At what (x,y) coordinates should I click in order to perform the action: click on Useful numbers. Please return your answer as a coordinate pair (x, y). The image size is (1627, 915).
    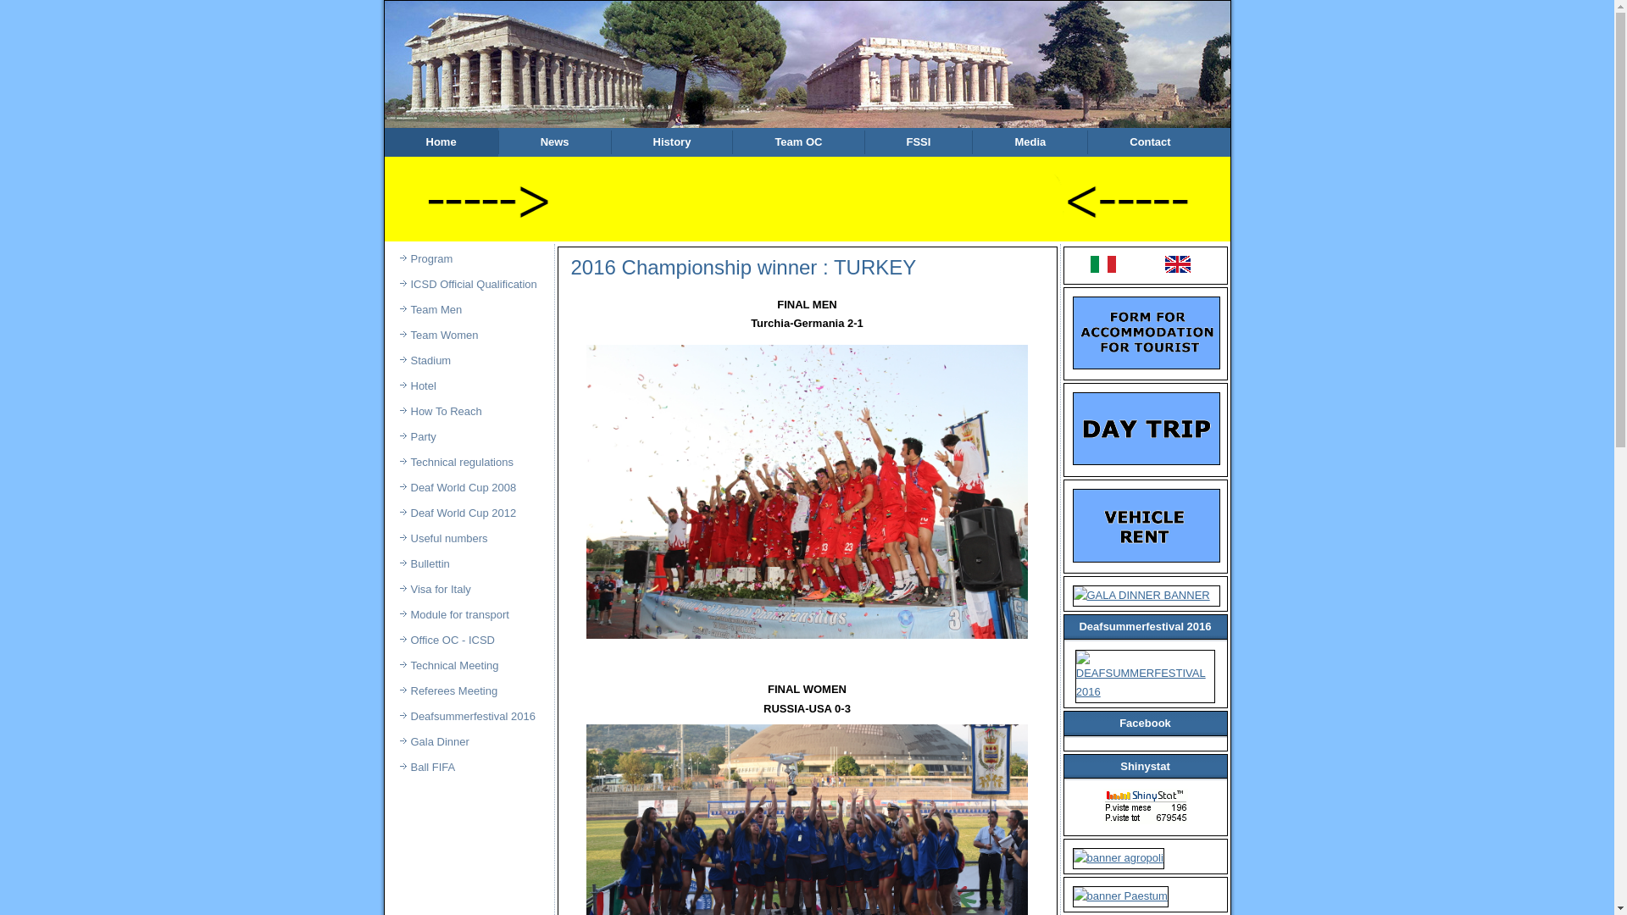
    Looking at the image, I should click on (469, 539).